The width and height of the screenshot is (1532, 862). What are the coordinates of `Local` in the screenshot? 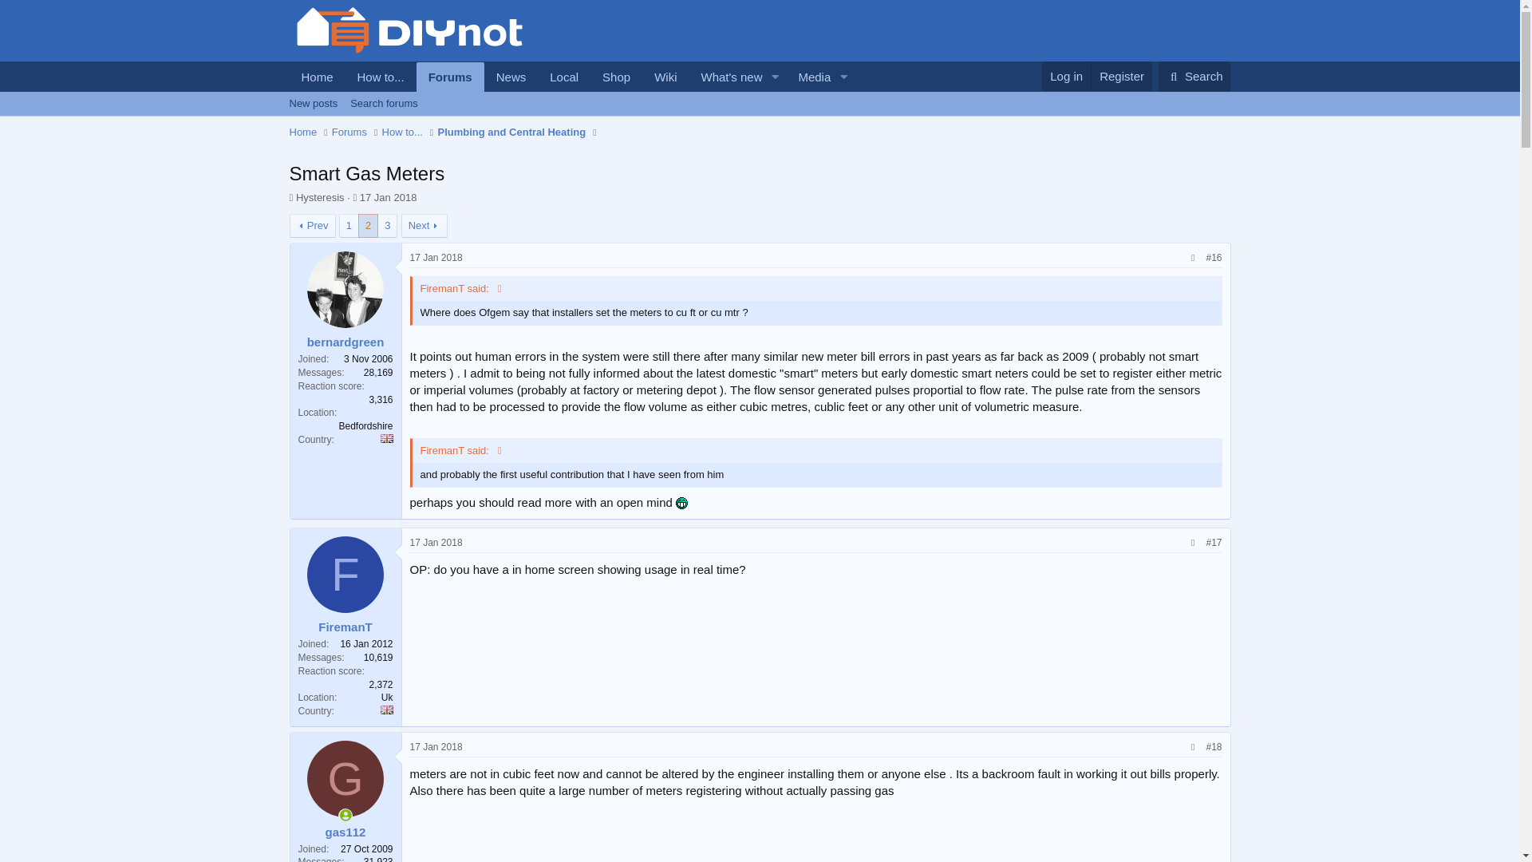 It's located at (681, 503).